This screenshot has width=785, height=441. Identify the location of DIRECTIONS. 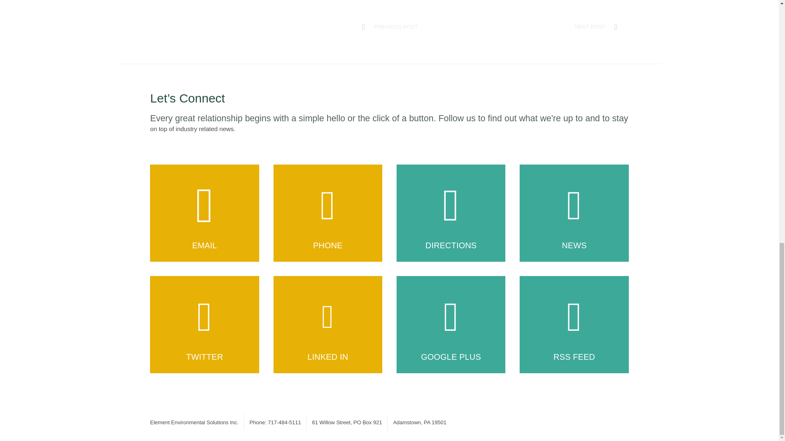
(451, 213).